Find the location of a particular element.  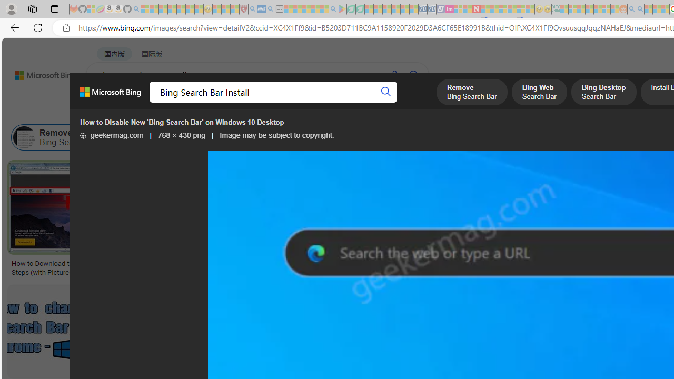

Image result for Bing Search Bar Install is located at coordinates (417, 332).